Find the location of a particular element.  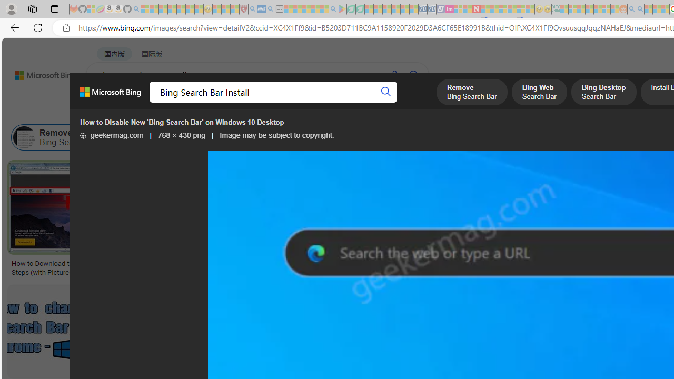

Image result for Bing Search Bar Install is located at coordinates (417, 332).